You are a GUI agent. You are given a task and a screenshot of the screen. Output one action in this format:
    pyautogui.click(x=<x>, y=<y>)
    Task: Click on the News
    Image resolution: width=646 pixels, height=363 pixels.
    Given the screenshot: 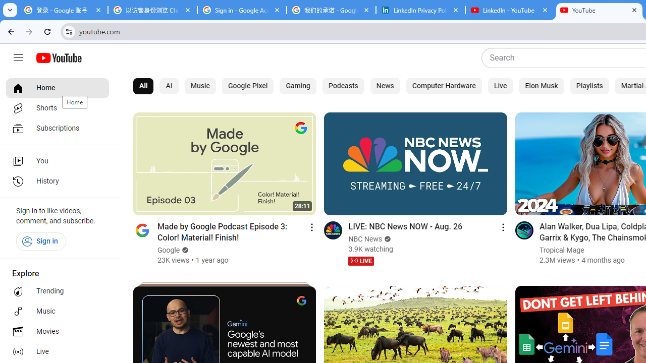 What is the action you would take?
    pyautogui.click(x=385, y=86)
    